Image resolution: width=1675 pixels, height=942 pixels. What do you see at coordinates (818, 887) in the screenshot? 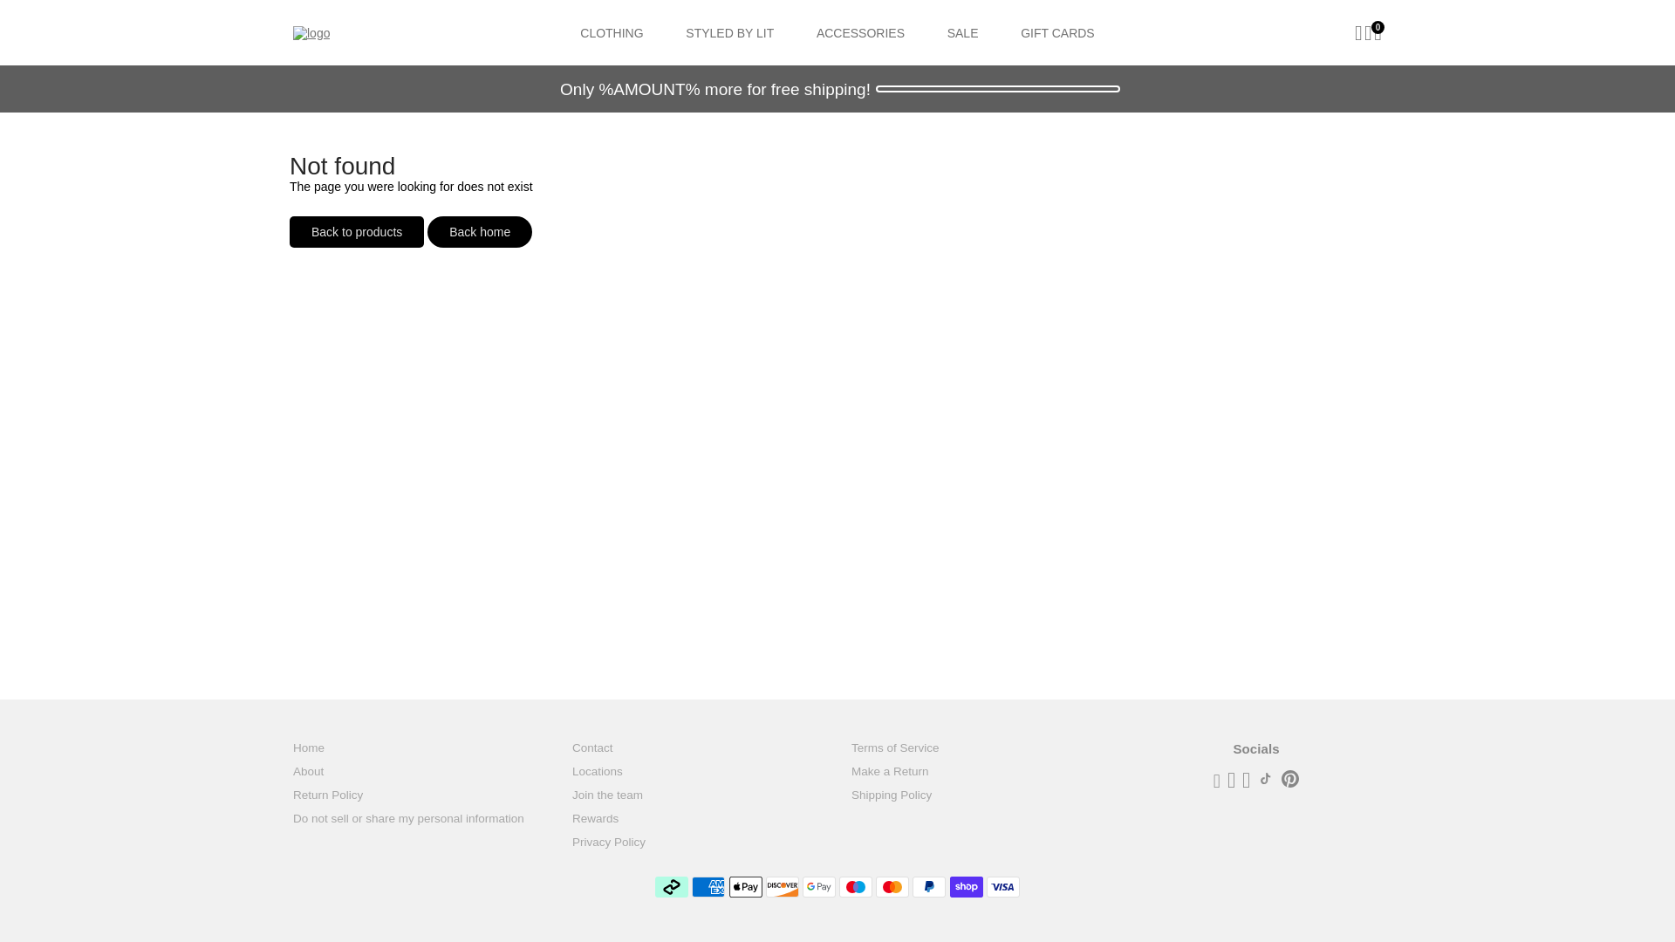
I see `Google Pay` at bounding box center [818, 887].